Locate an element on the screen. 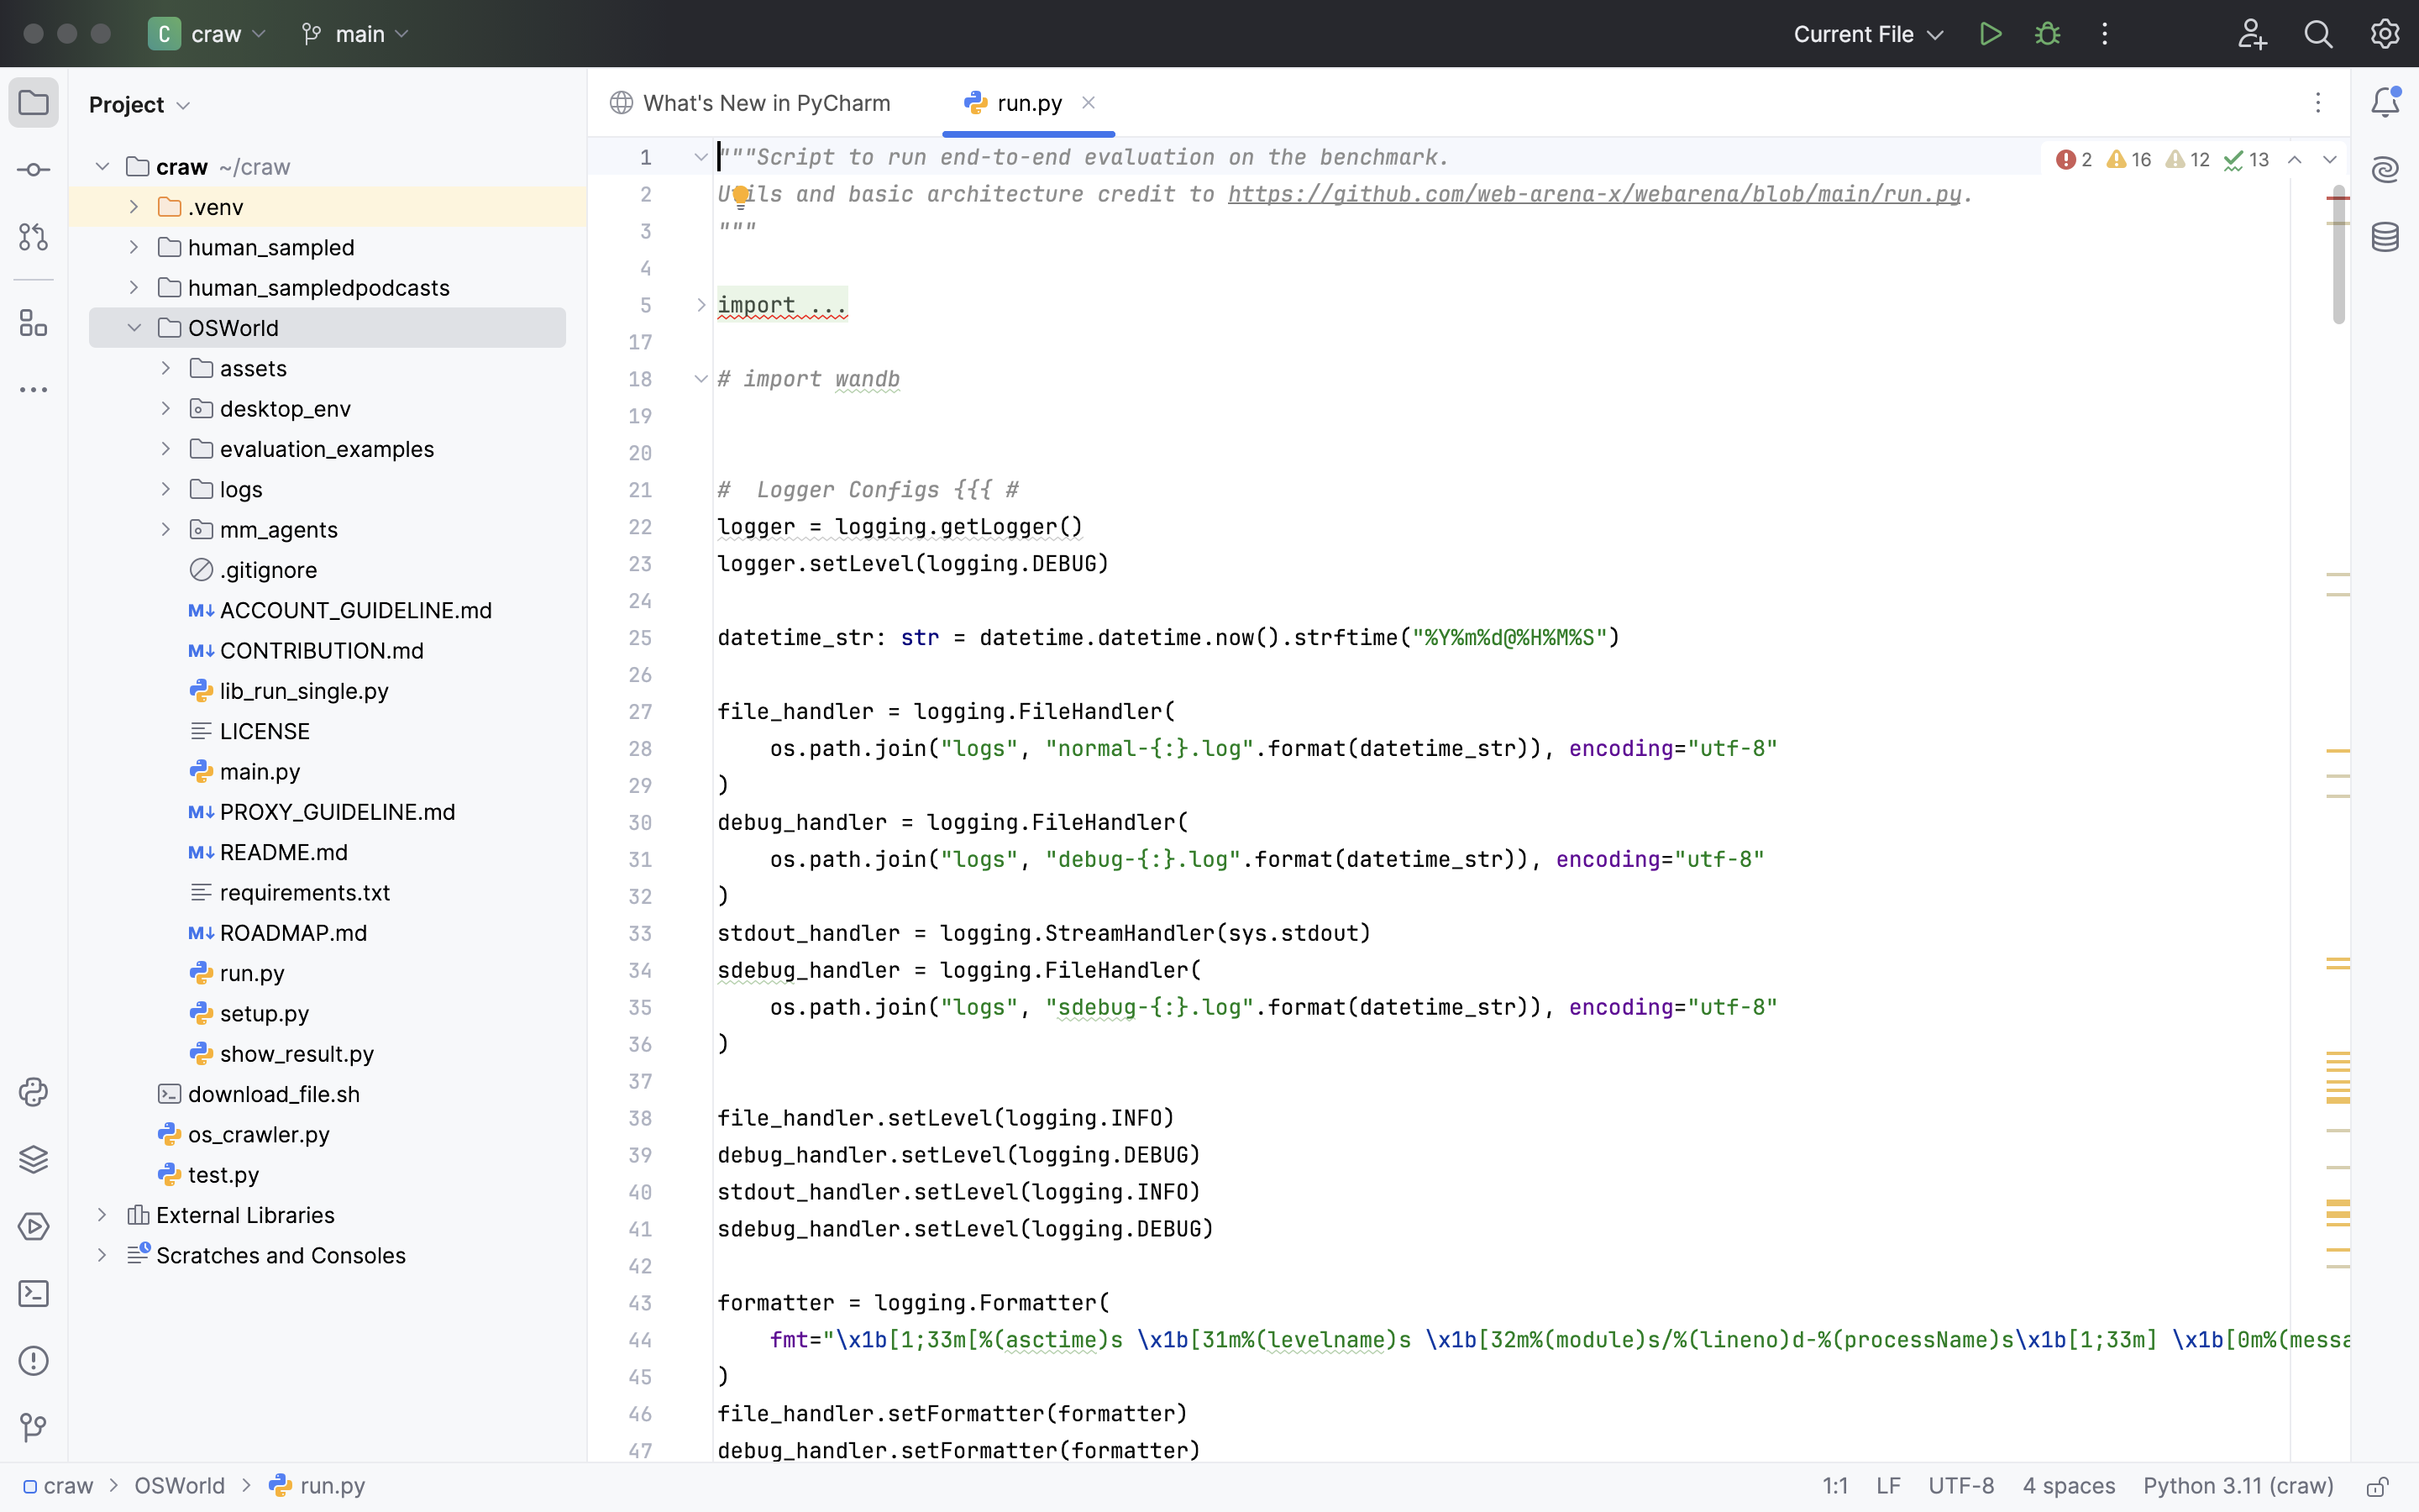 This screenshot has height=1512, width=2419. mm_agents is located at coordinates (265, 529).